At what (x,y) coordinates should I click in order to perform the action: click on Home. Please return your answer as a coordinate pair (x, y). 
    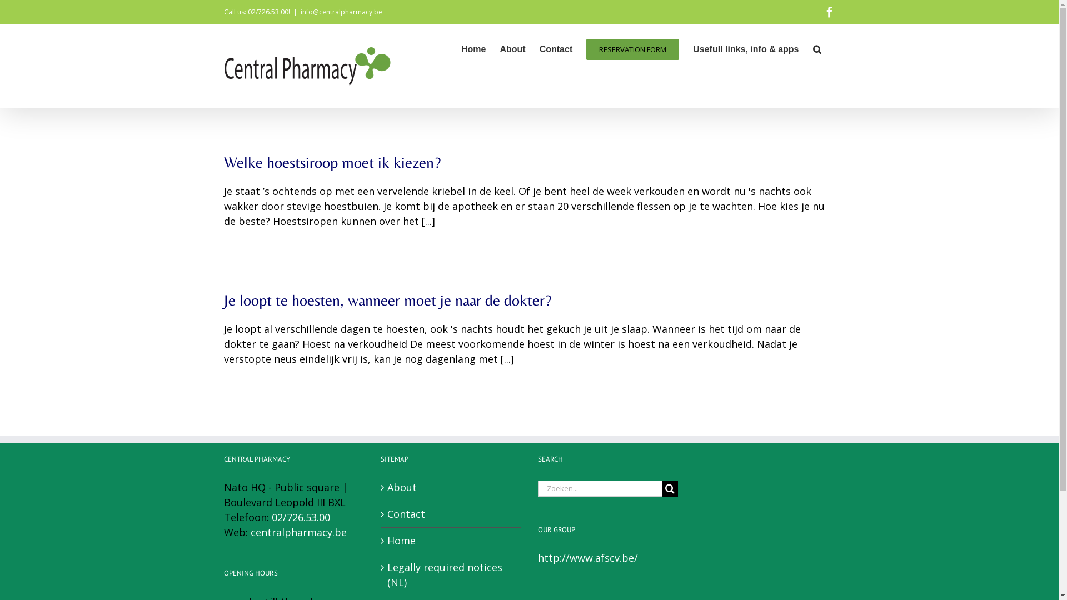
    Looking at the image, I should click on (451, 541).